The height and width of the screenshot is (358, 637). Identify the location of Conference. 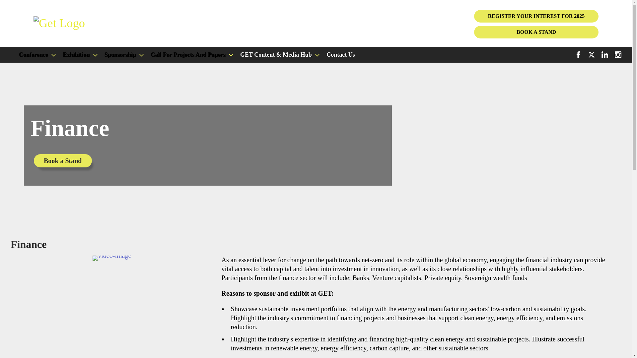
(36, 54).